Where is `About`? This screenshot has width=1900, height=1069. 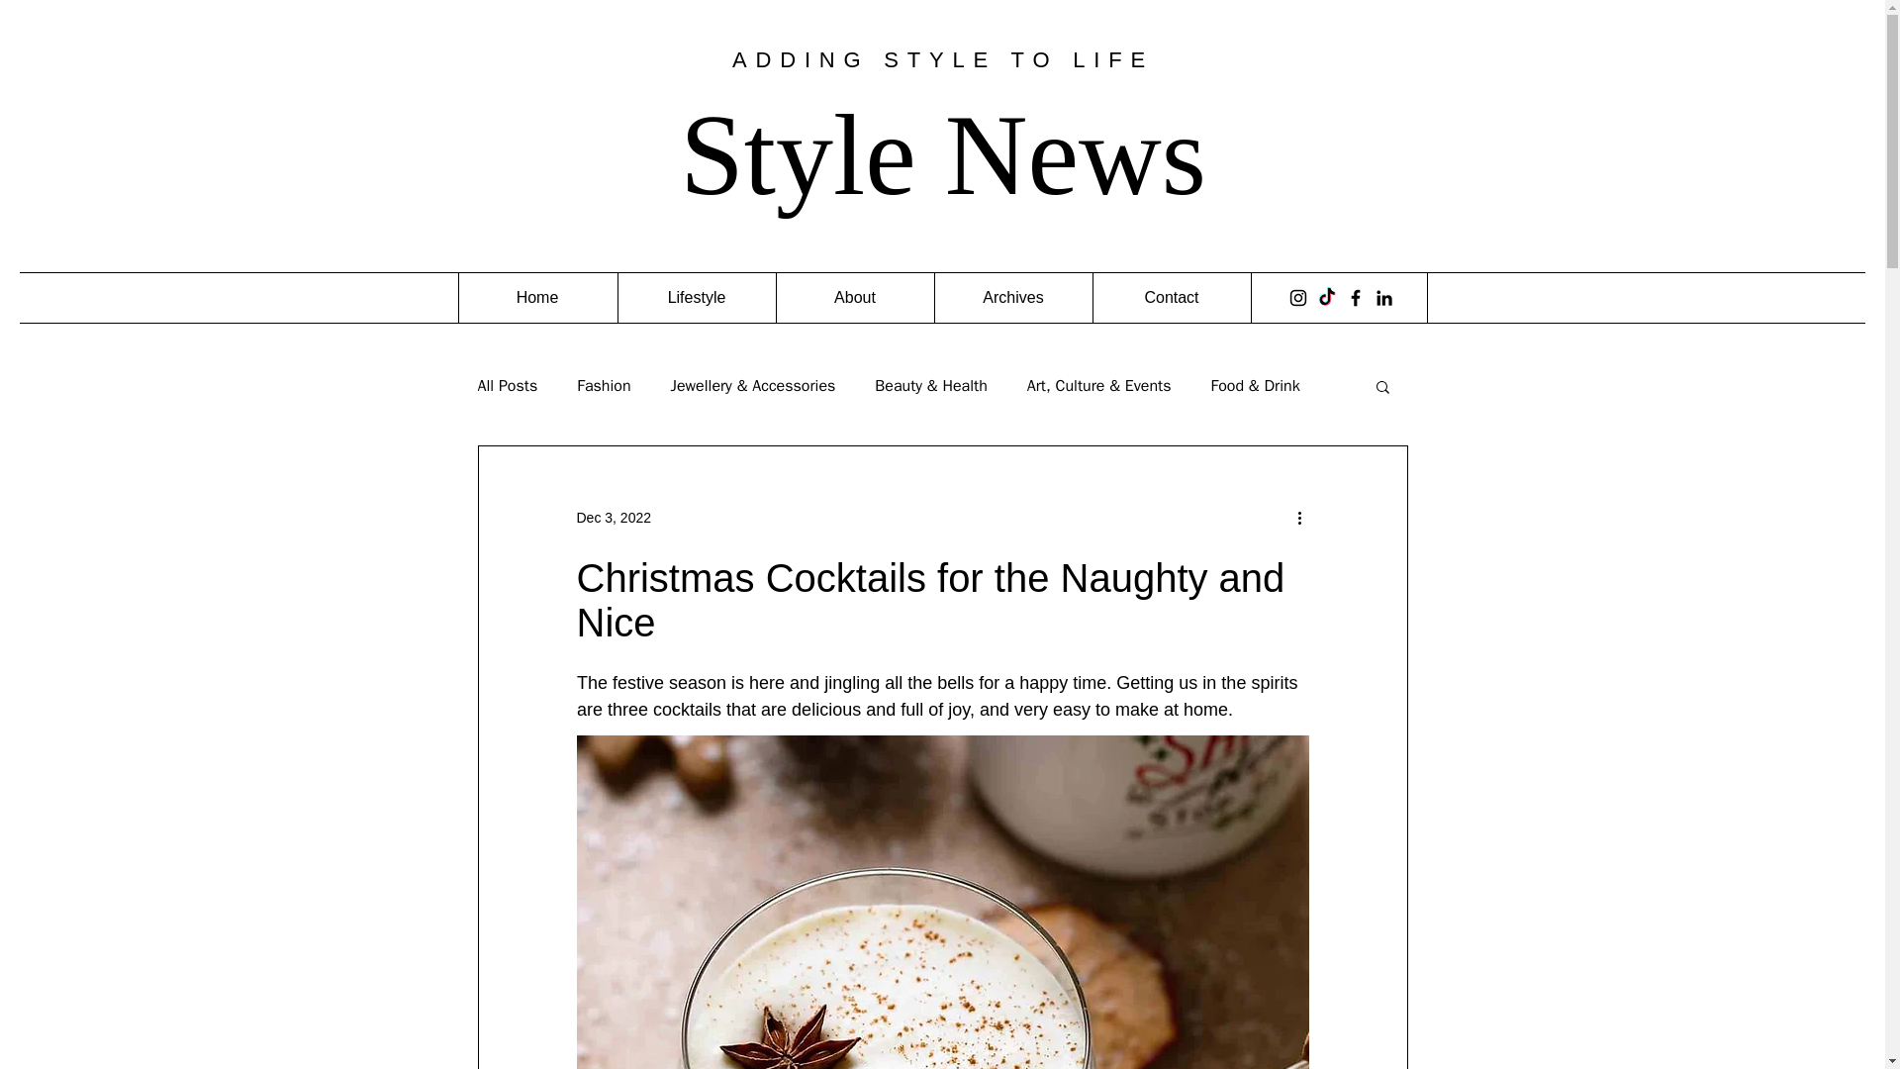 About is located at coordinates (853, 298).